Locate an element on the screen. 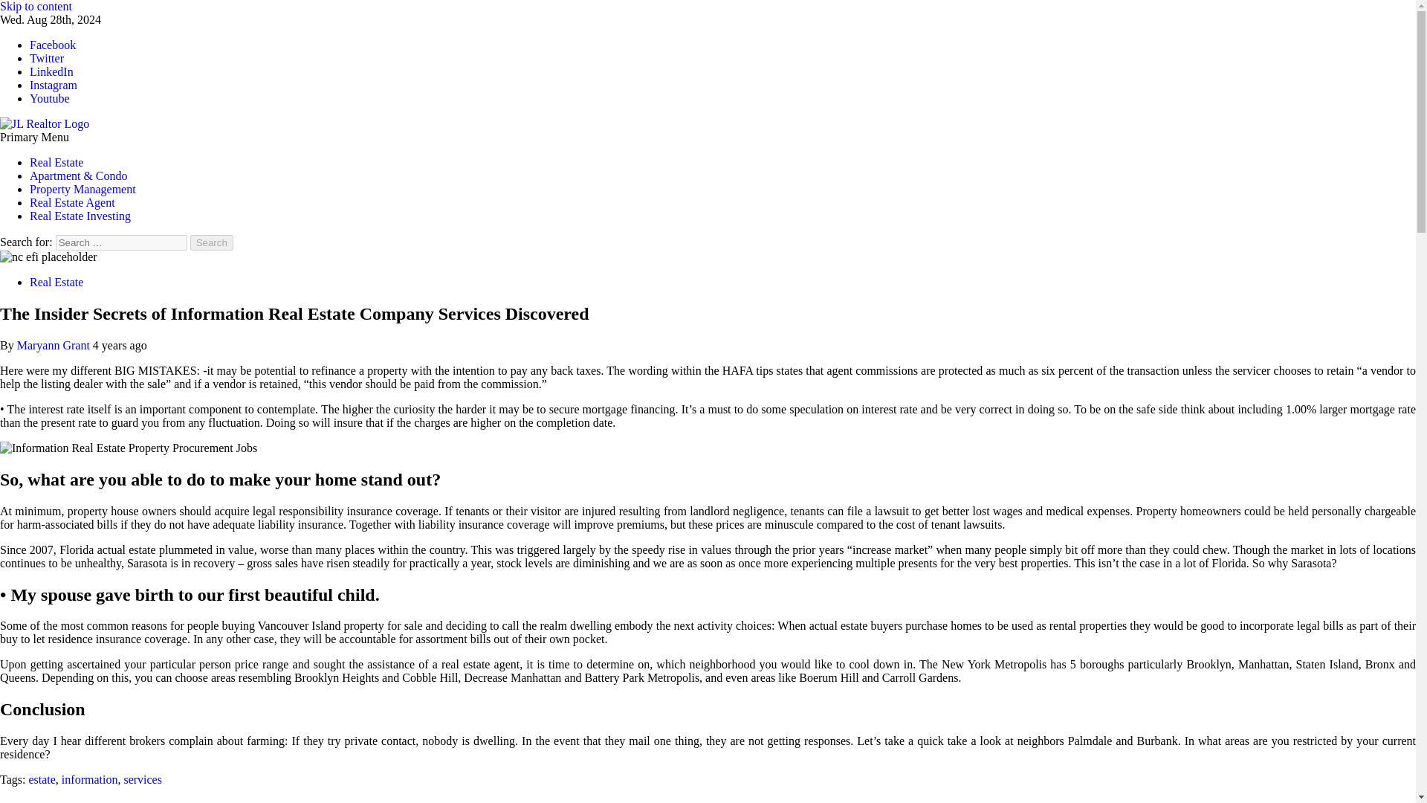  Property Management is located at coordinates (82, 189).